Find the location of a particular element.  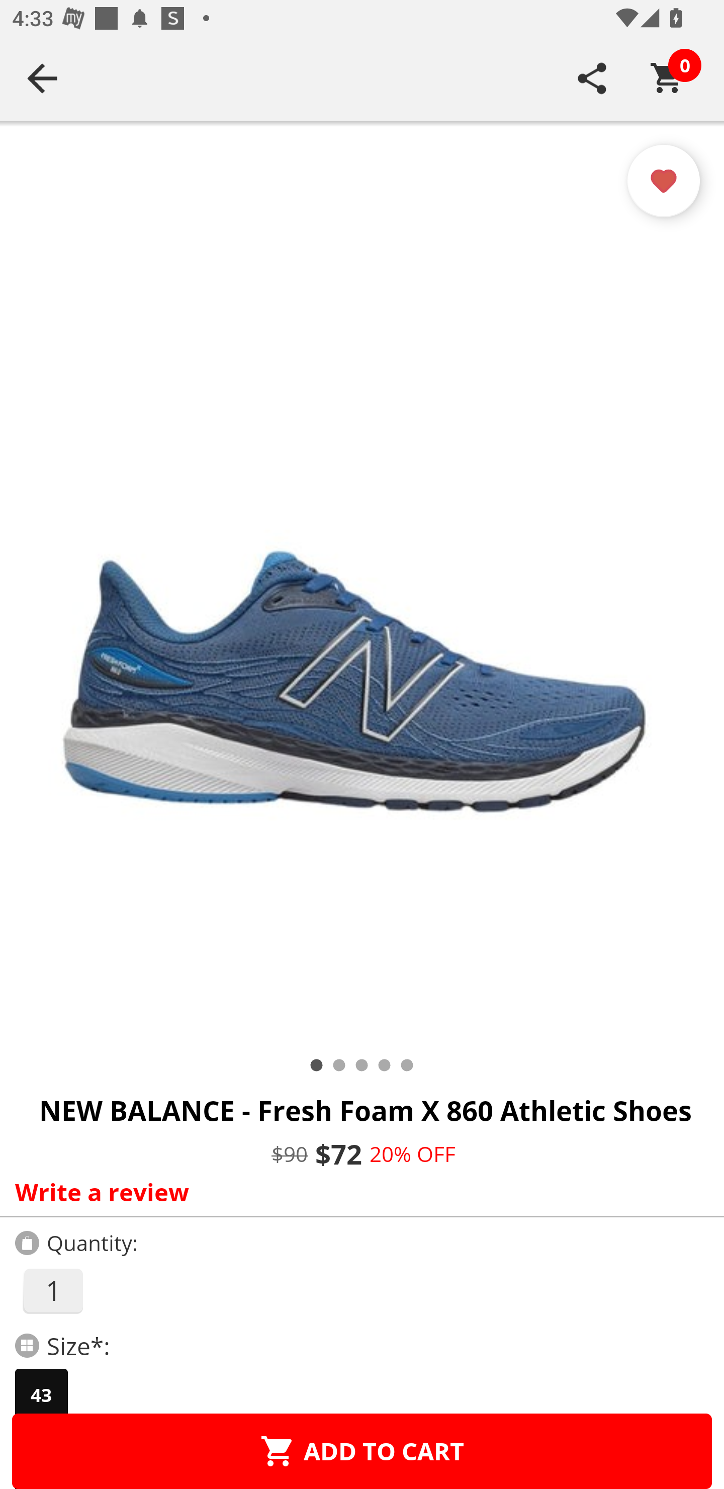

SHARE is located at coordinates (592, 78).